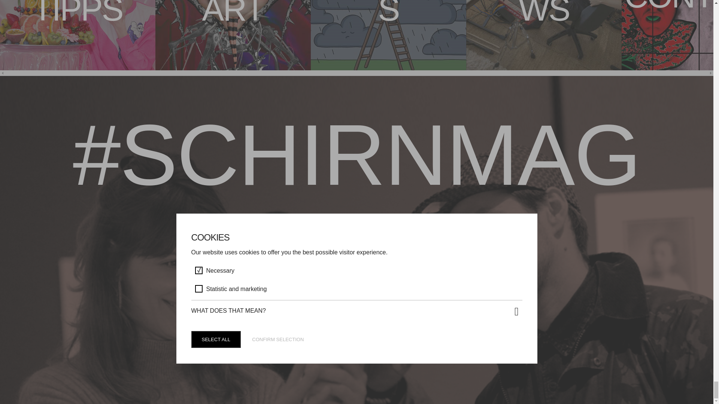 The width and height of the screenshot is (719, 404). What do you see at coordinates (544, 38) in the screenshot?
I see `INTERVIEWS` at bounding box center [544, 38].